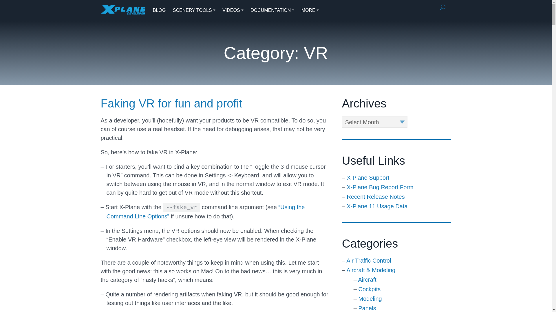 The width and height of the screenshot is (556, 312). Describe the element at coordinates (272, 10) in the screenshot. I see `DOCUMENTATION` at that location.